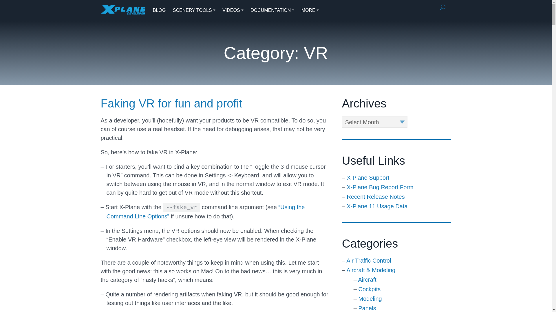 The width and height of the screenshot is (556, 312). Describe the element at coordinates (272, 10) in the screenshot. I see `DOCUMENTATION` at that location.